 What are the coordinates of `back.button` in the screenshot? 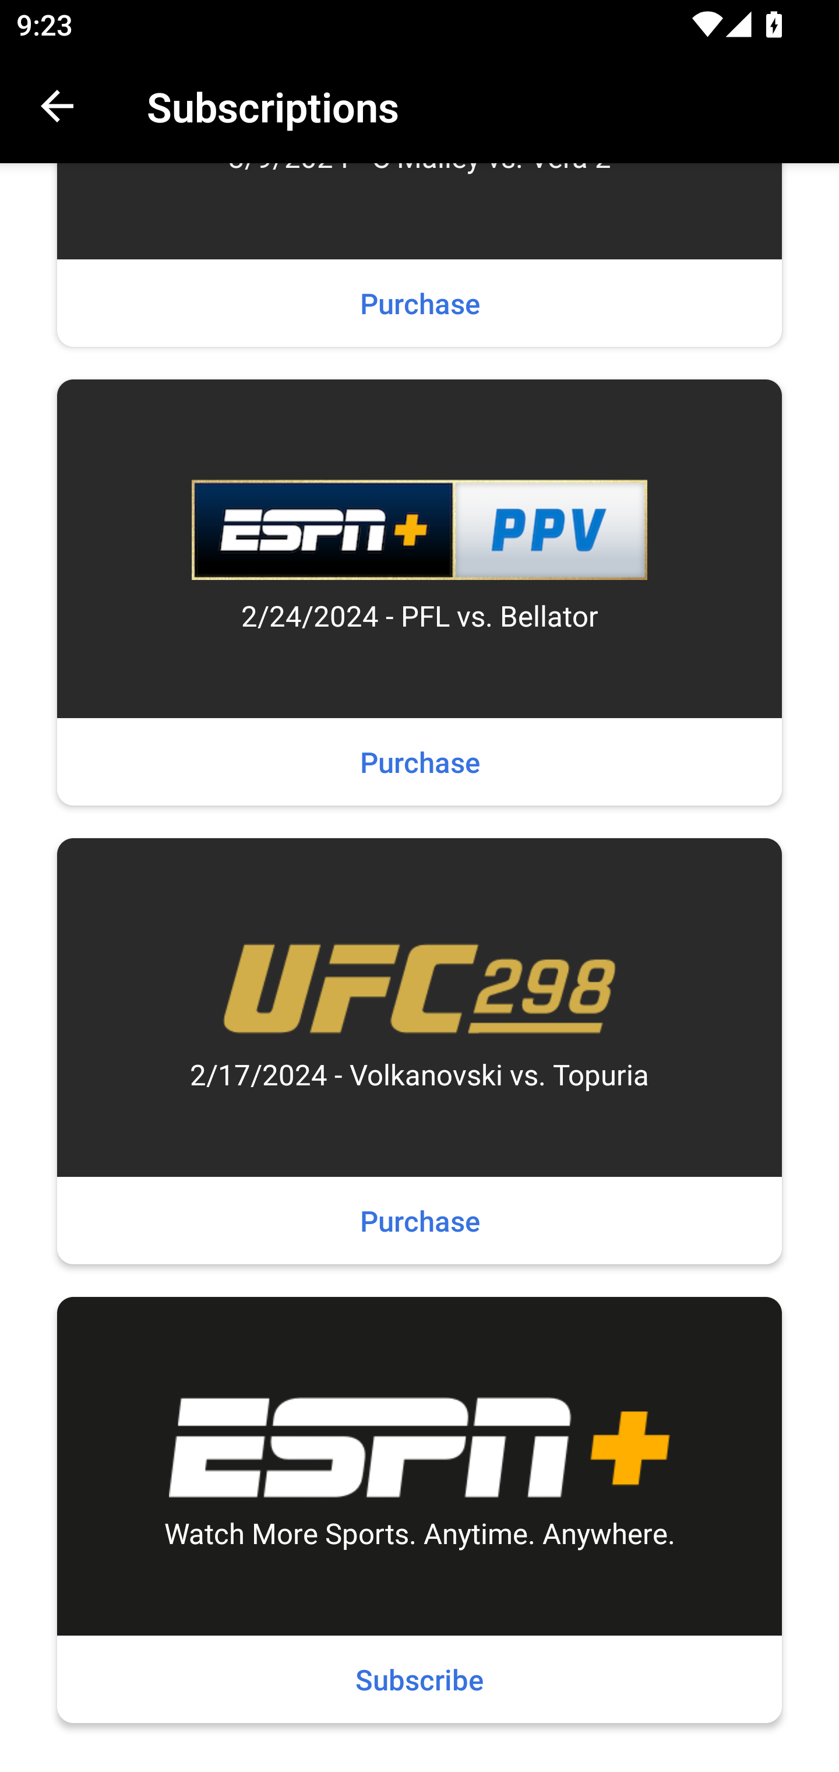 It's located at (57, 106).